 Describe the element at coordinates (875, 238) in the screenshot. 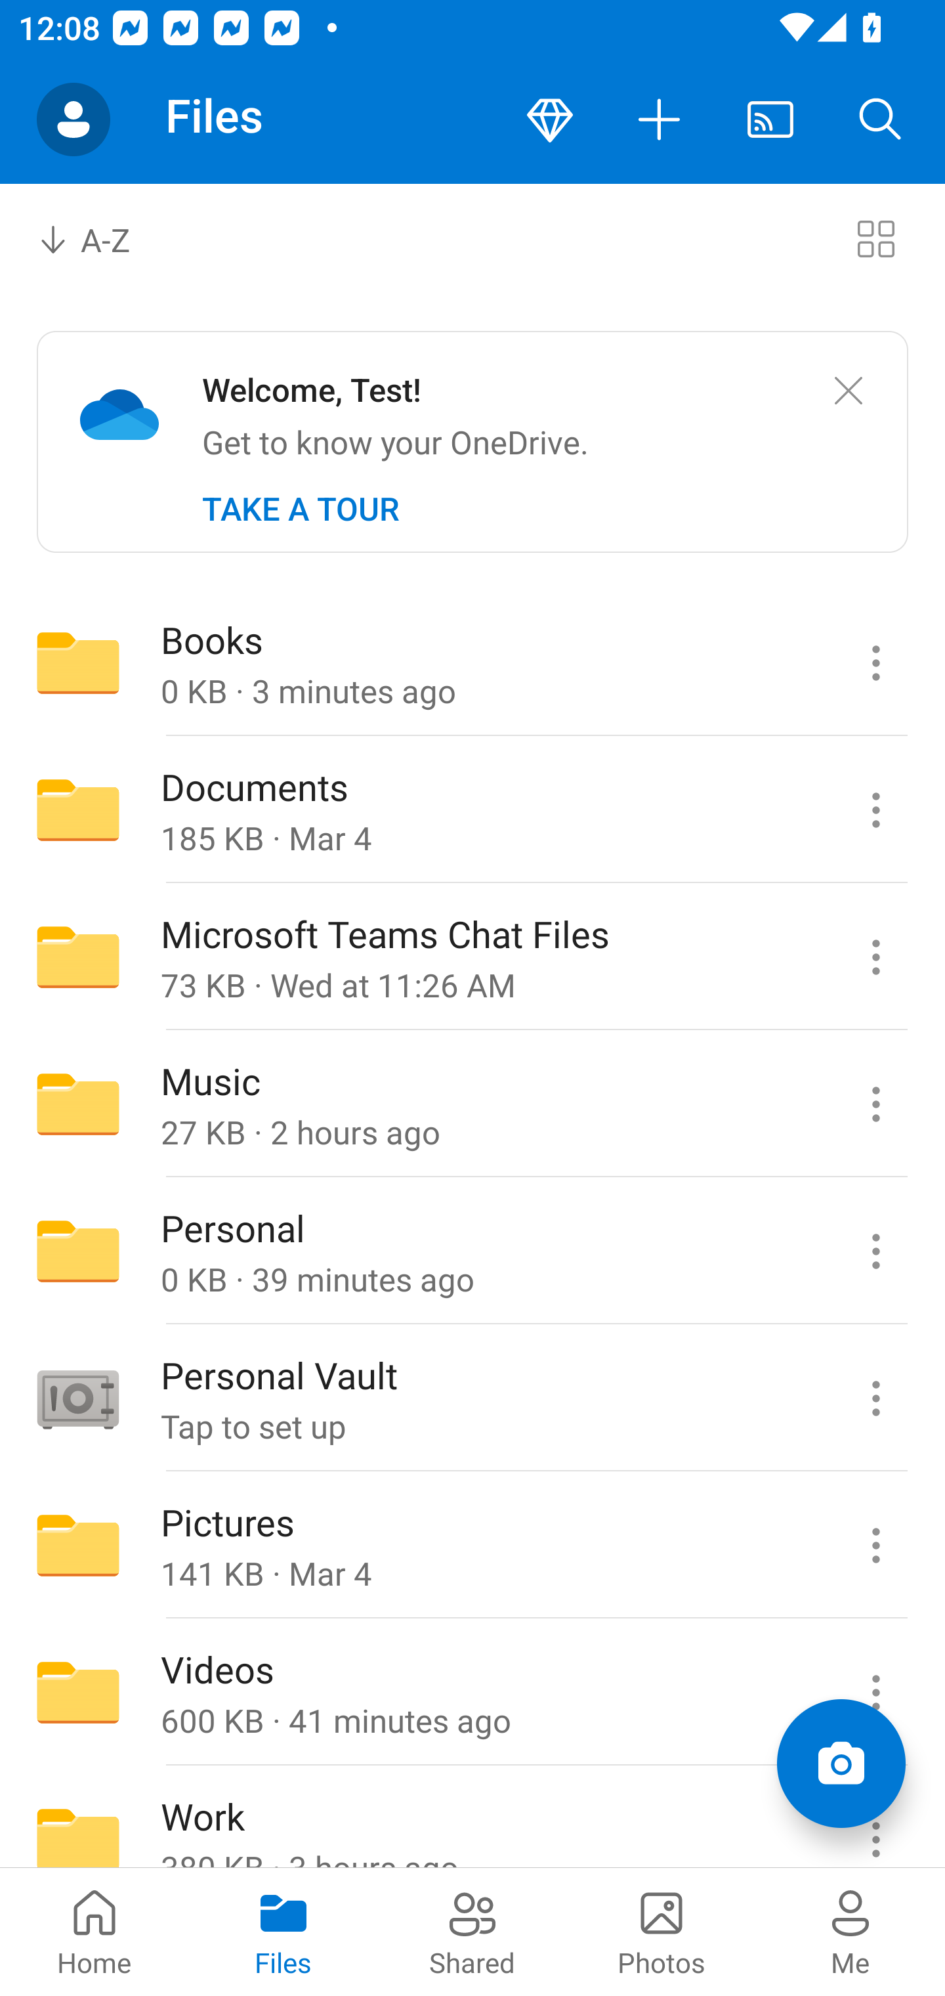

I see `Switch to tiles view` at that location.